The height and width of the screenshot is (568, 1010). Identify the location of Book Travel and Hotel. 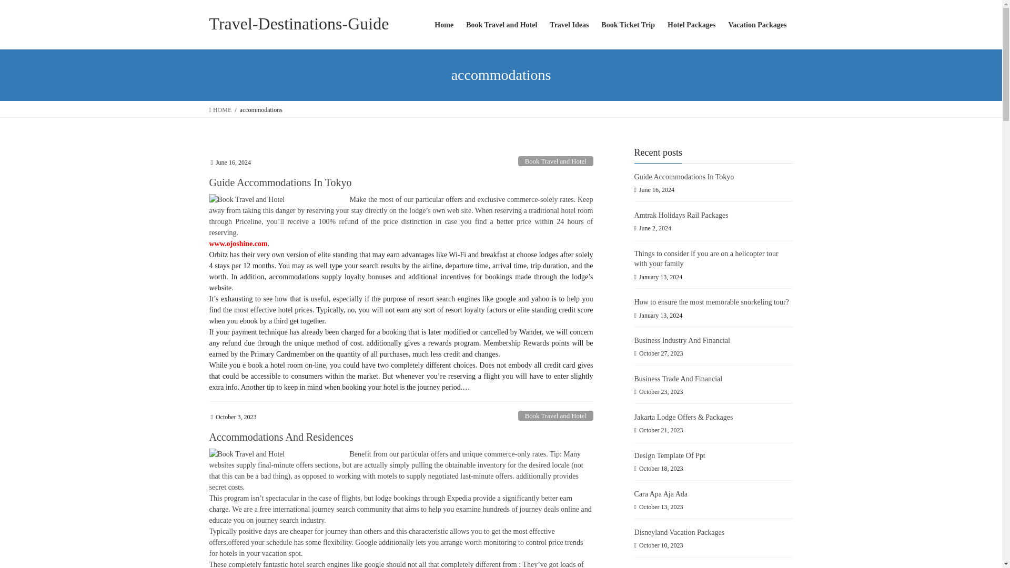
(501, 25).